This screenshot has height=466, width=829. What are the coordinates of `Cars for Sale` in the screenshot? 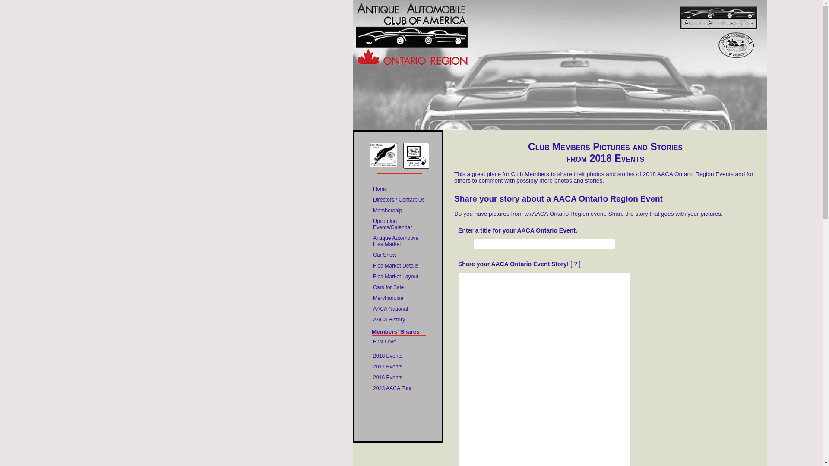 It's located at (399, 287).